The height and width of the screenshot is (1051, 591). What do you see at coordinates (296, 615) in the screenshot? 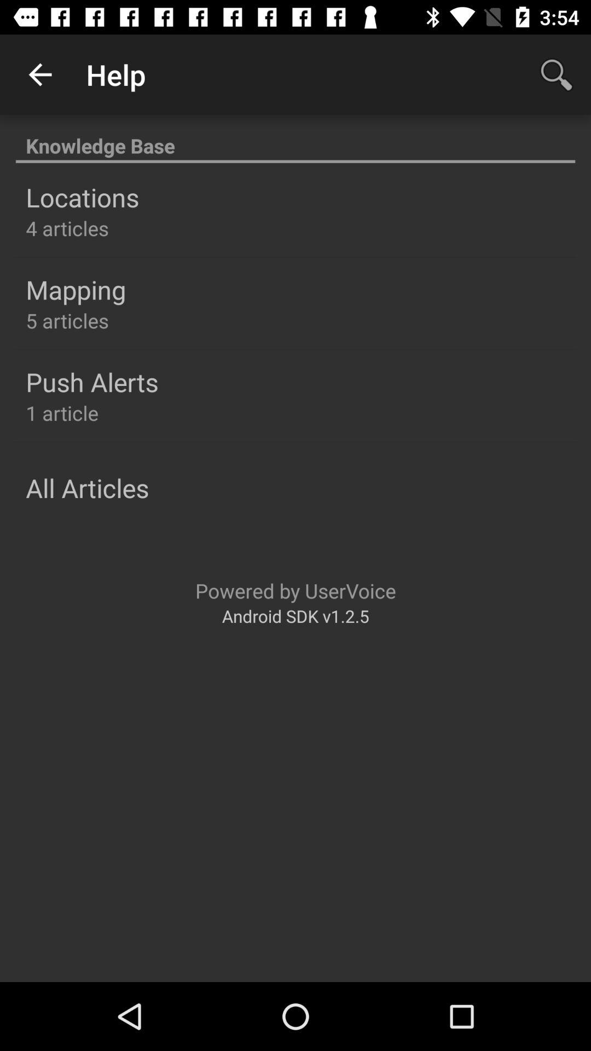
I see `scroll until android sdk v1 icon` at bounding box center [296, 615].